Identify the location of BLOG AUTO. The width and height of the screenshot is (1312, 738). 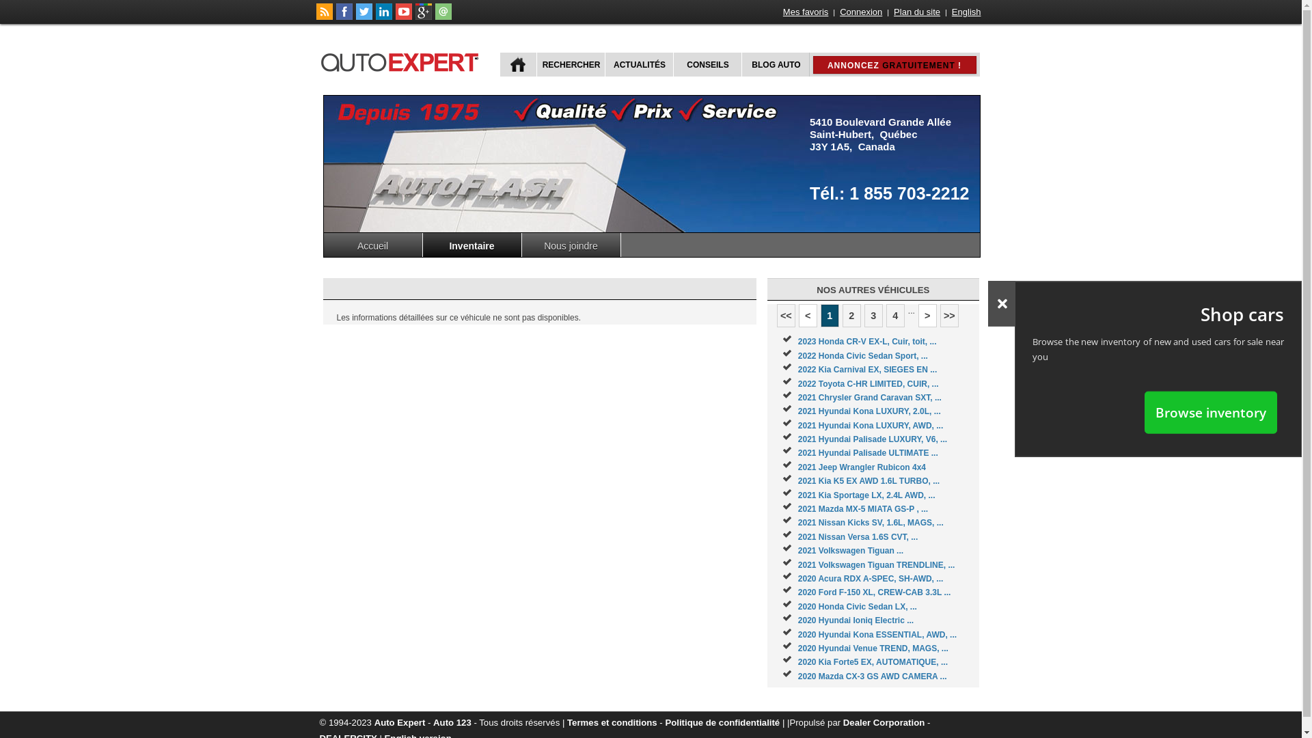
(775, 64).